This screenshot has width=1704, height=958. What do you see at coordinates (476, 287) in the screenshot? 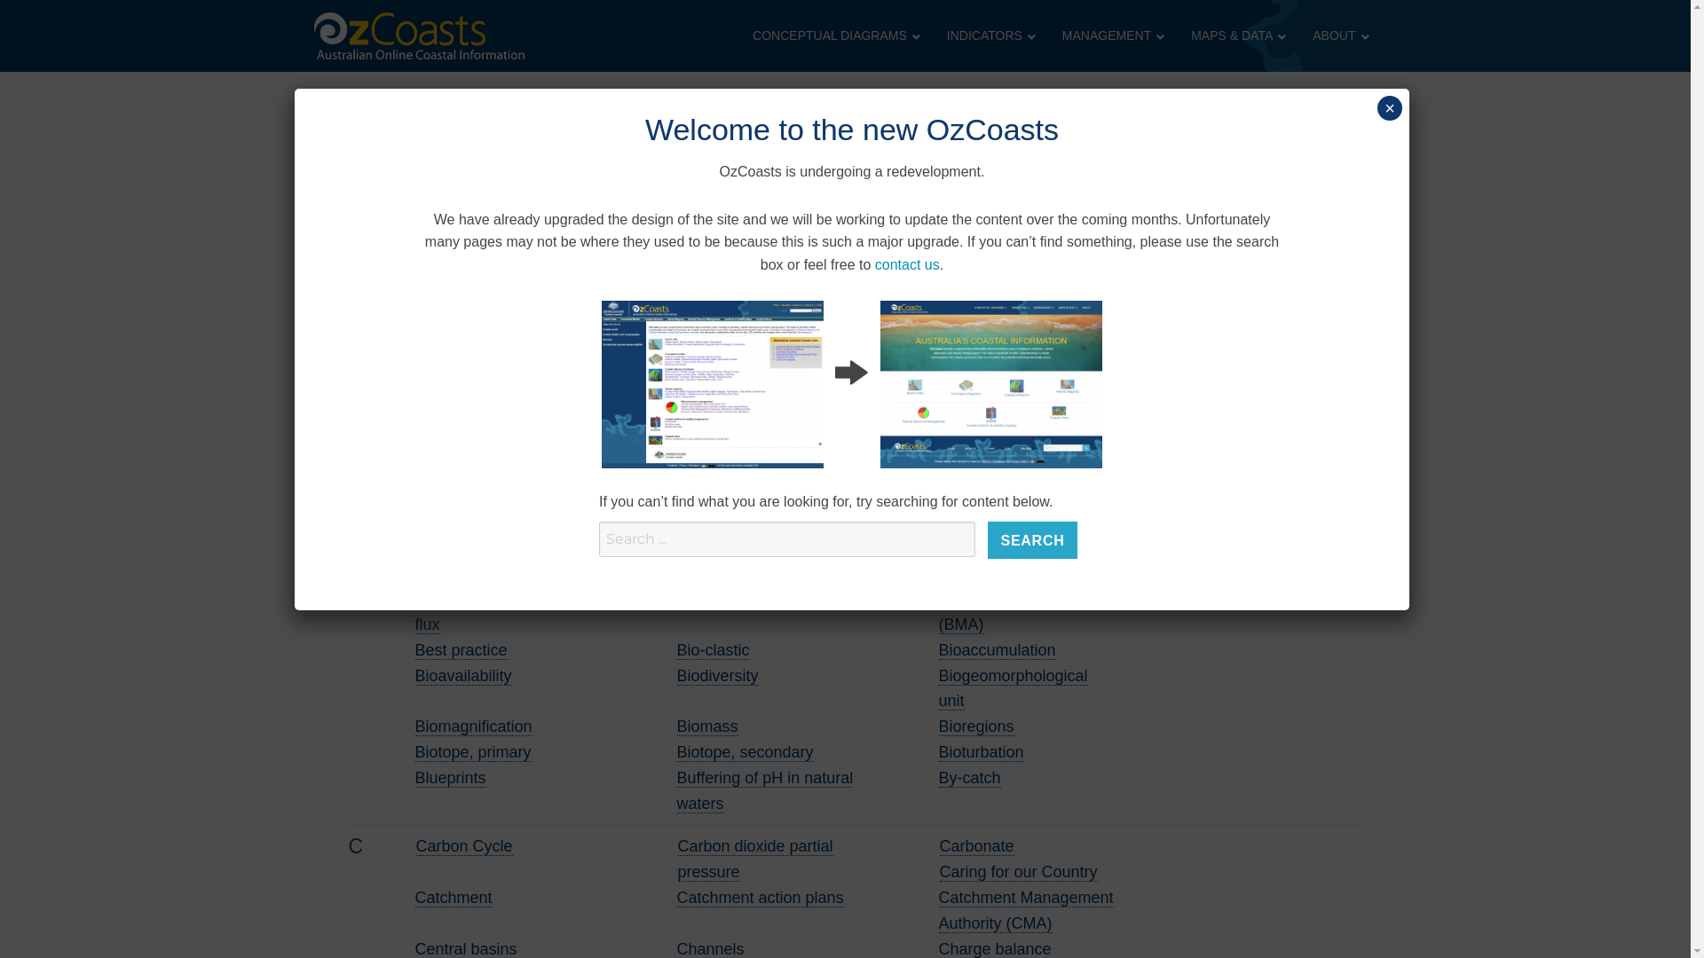
I see `F` at bounding box center [476, 287].